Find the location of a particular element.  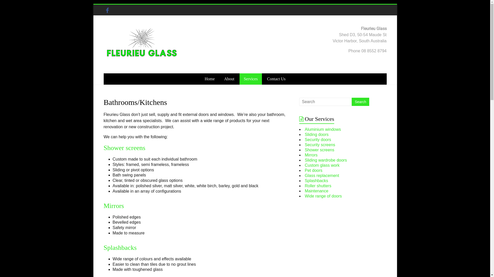

Custom glass work is located at coordinates (322, 165).